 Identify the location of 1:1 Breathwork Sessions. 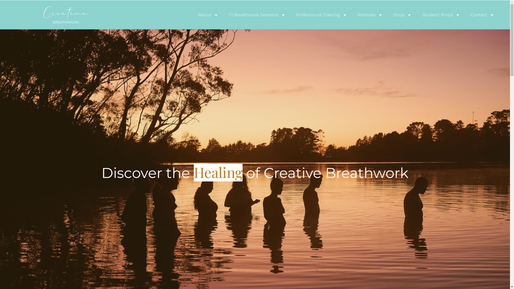
(257, 14).